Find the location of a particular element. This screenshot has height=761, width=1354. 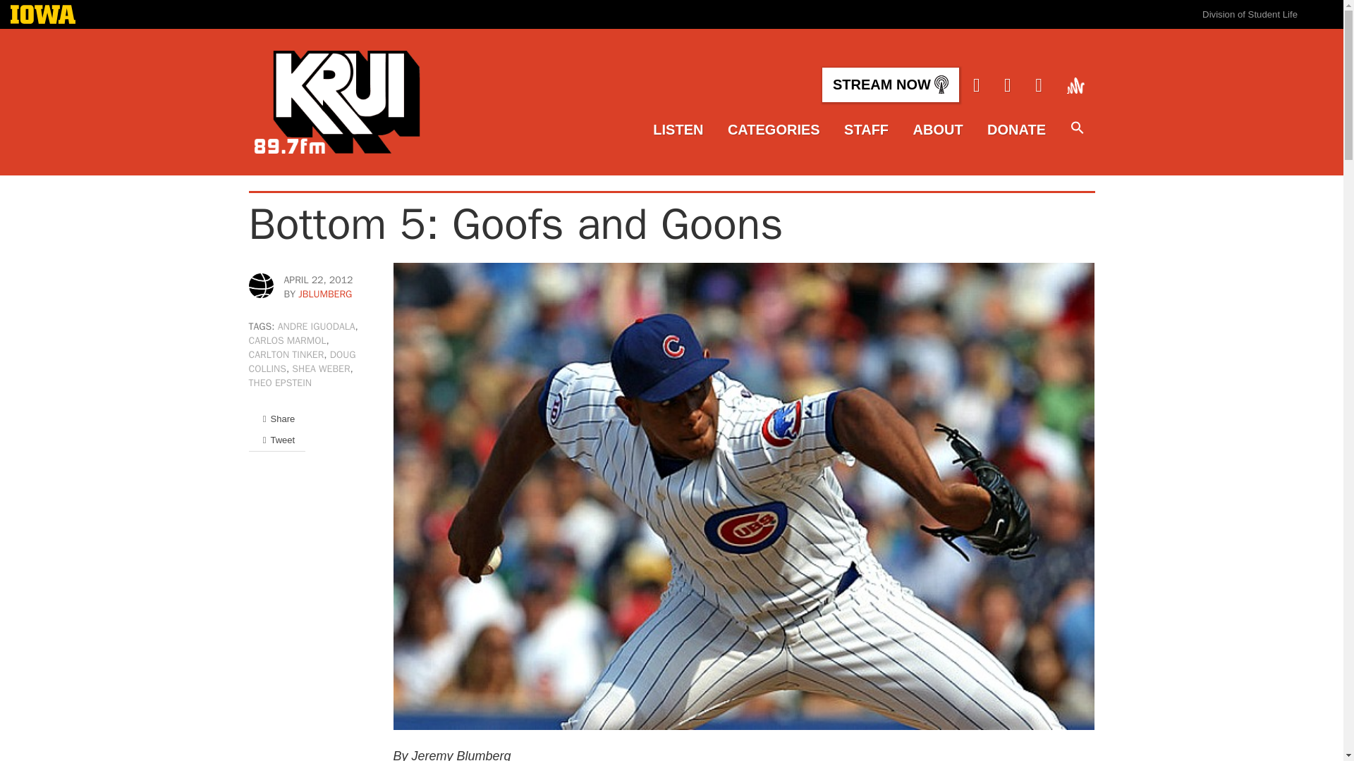

Share on Twitter is located at coordinates (276, 440).